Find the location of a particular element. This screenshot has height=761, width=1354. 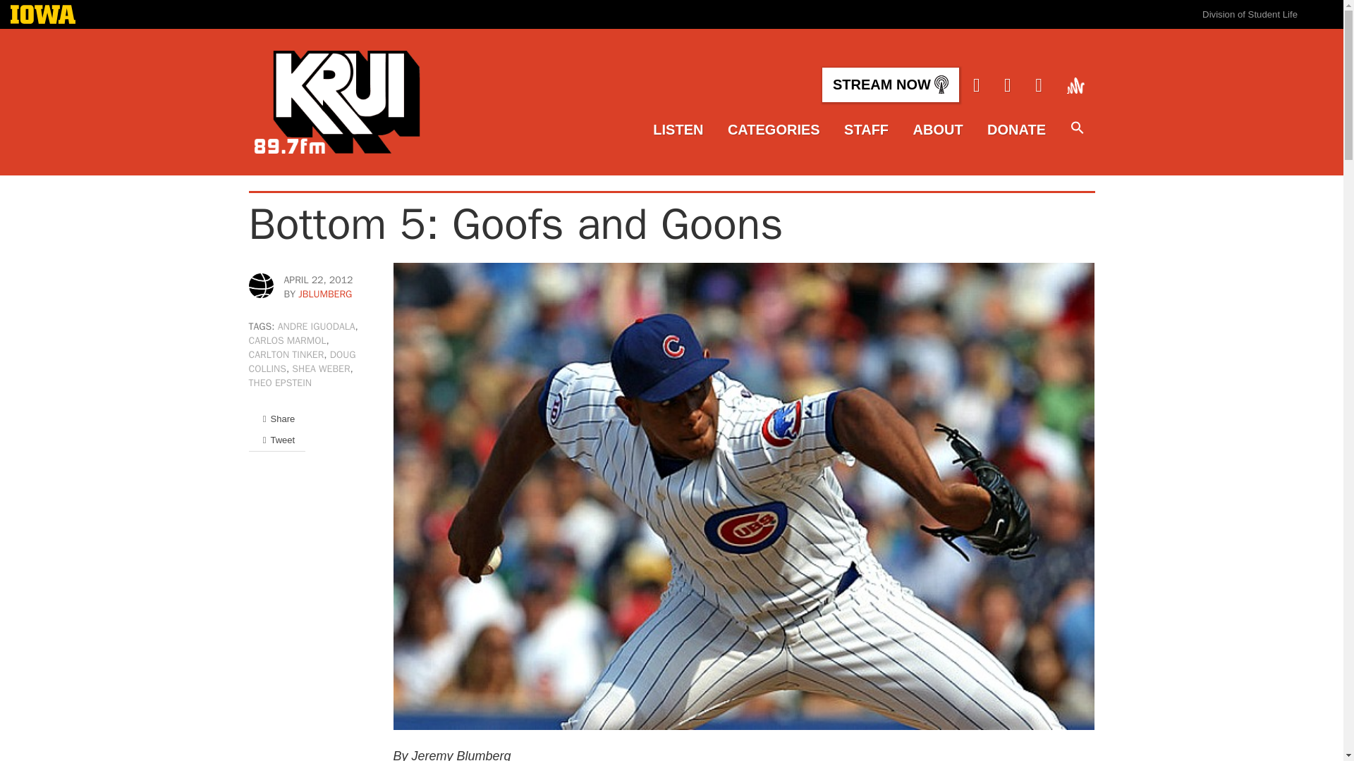

Share on Twitter is located at coordinates (276, 440).